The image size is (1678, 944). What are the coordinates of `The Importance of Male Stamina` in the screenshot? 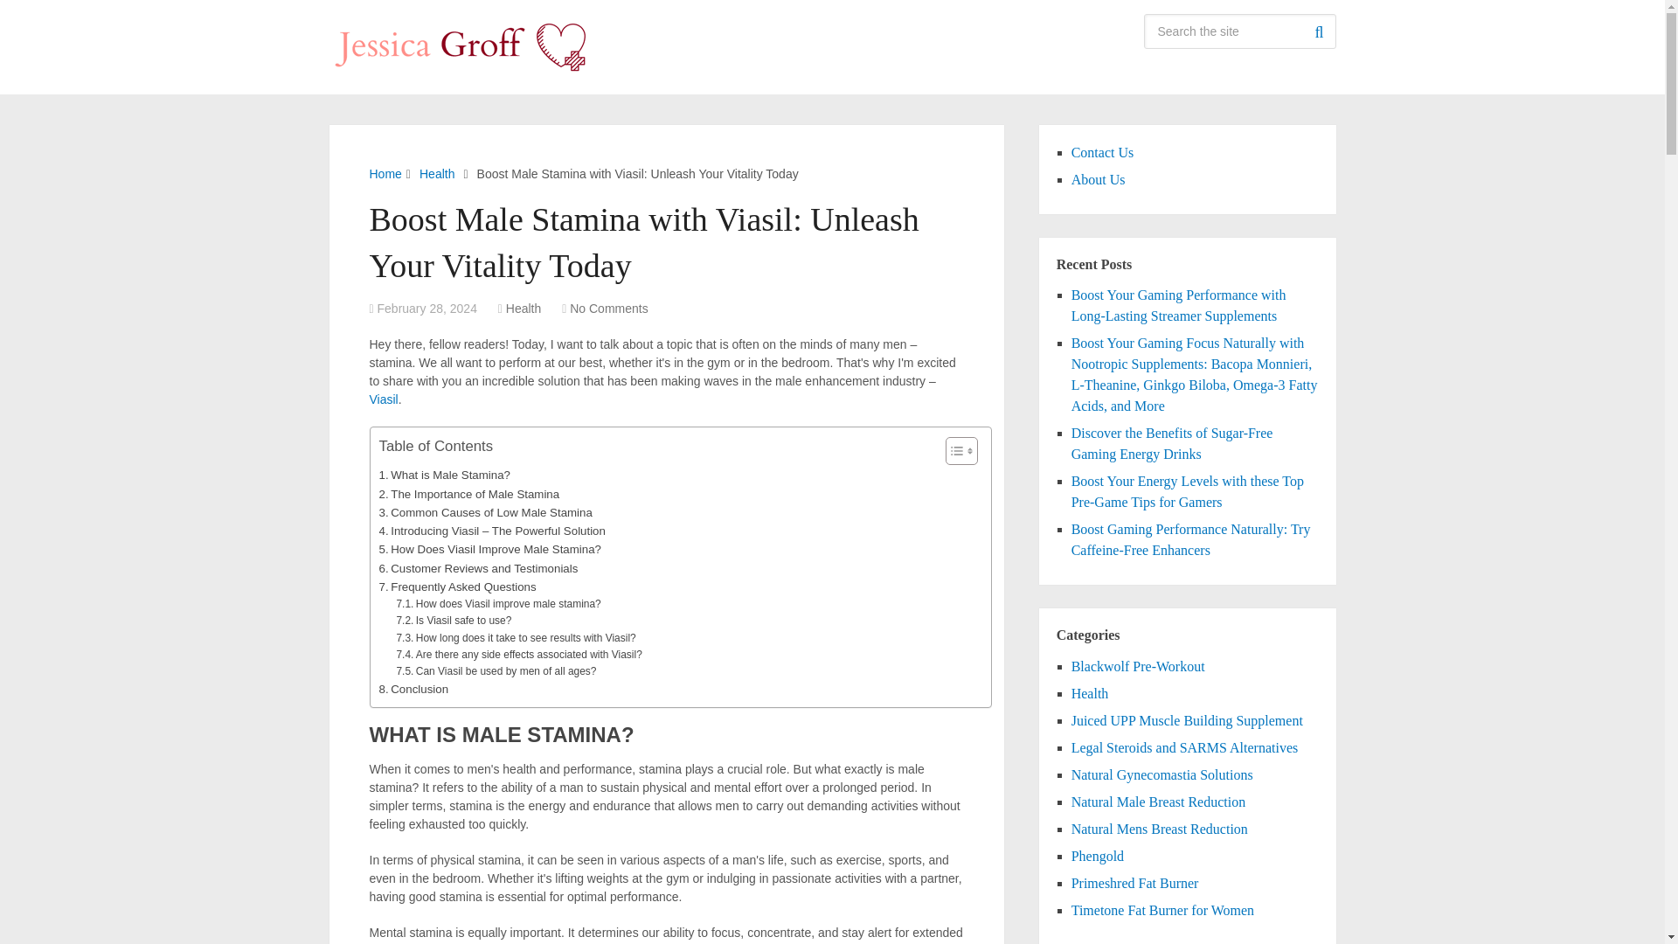 It's located at (469, 494).